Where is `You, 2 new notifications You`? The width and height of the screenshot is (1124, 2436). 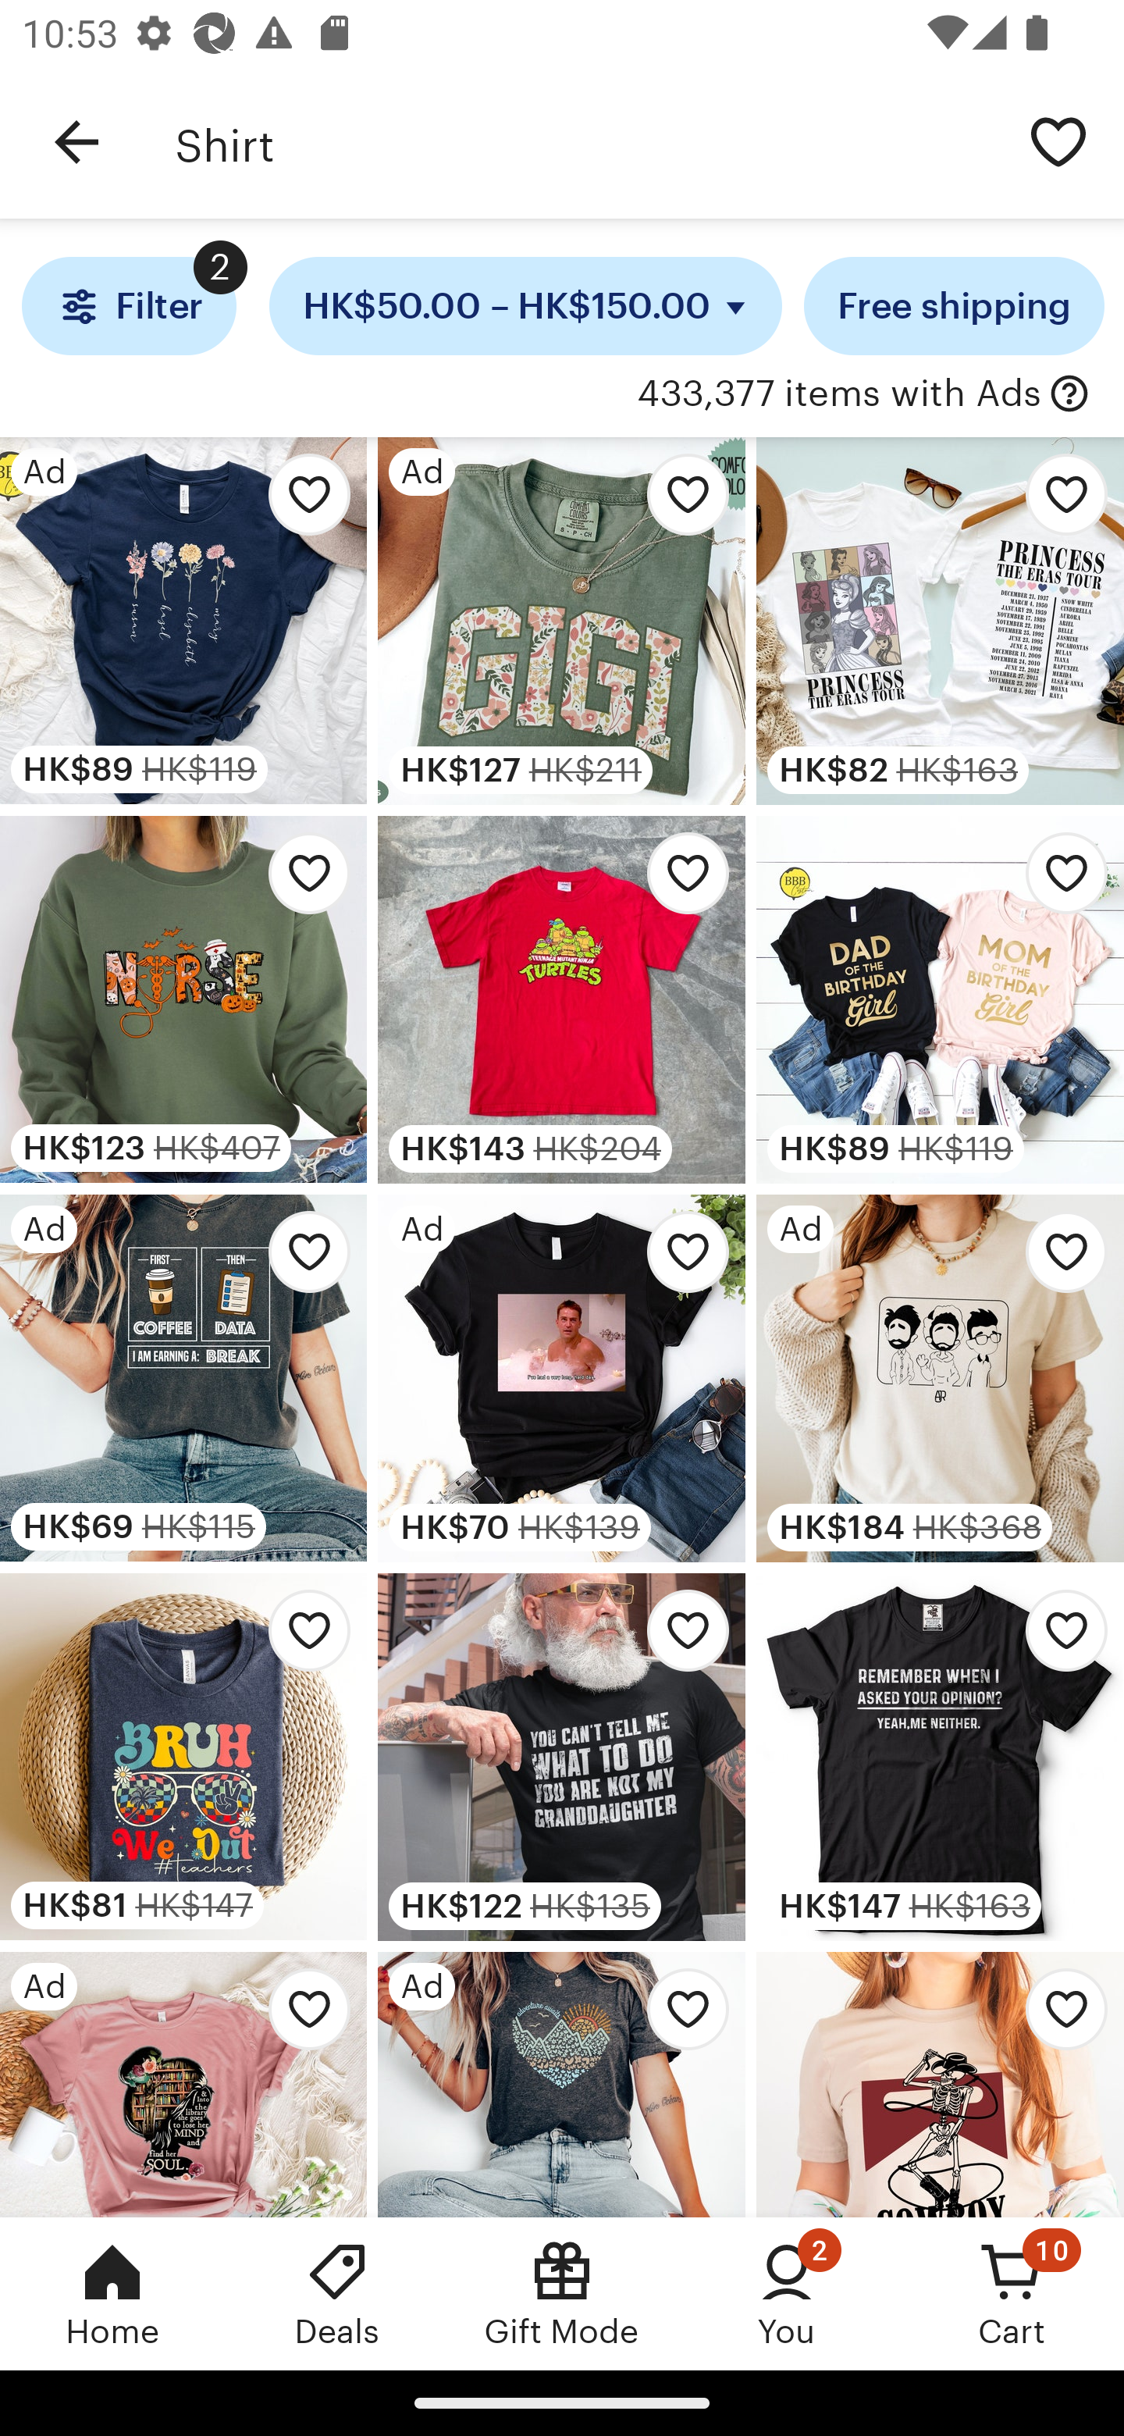 You, 2 new notifications You is located at coordinates (787, 2293).